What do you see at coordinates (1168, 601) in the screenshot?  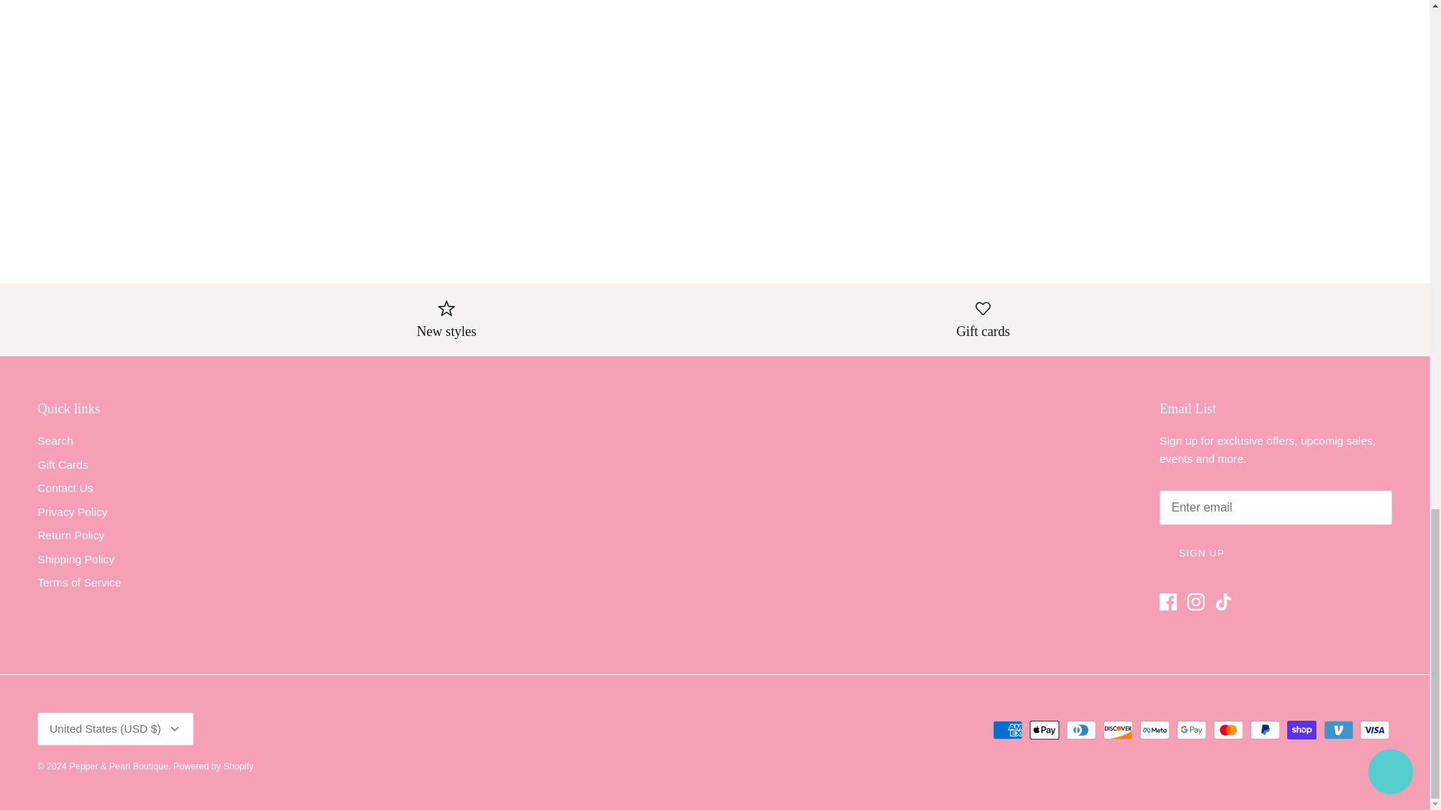 I see `Facebook` at bounding box center [1168, 601].